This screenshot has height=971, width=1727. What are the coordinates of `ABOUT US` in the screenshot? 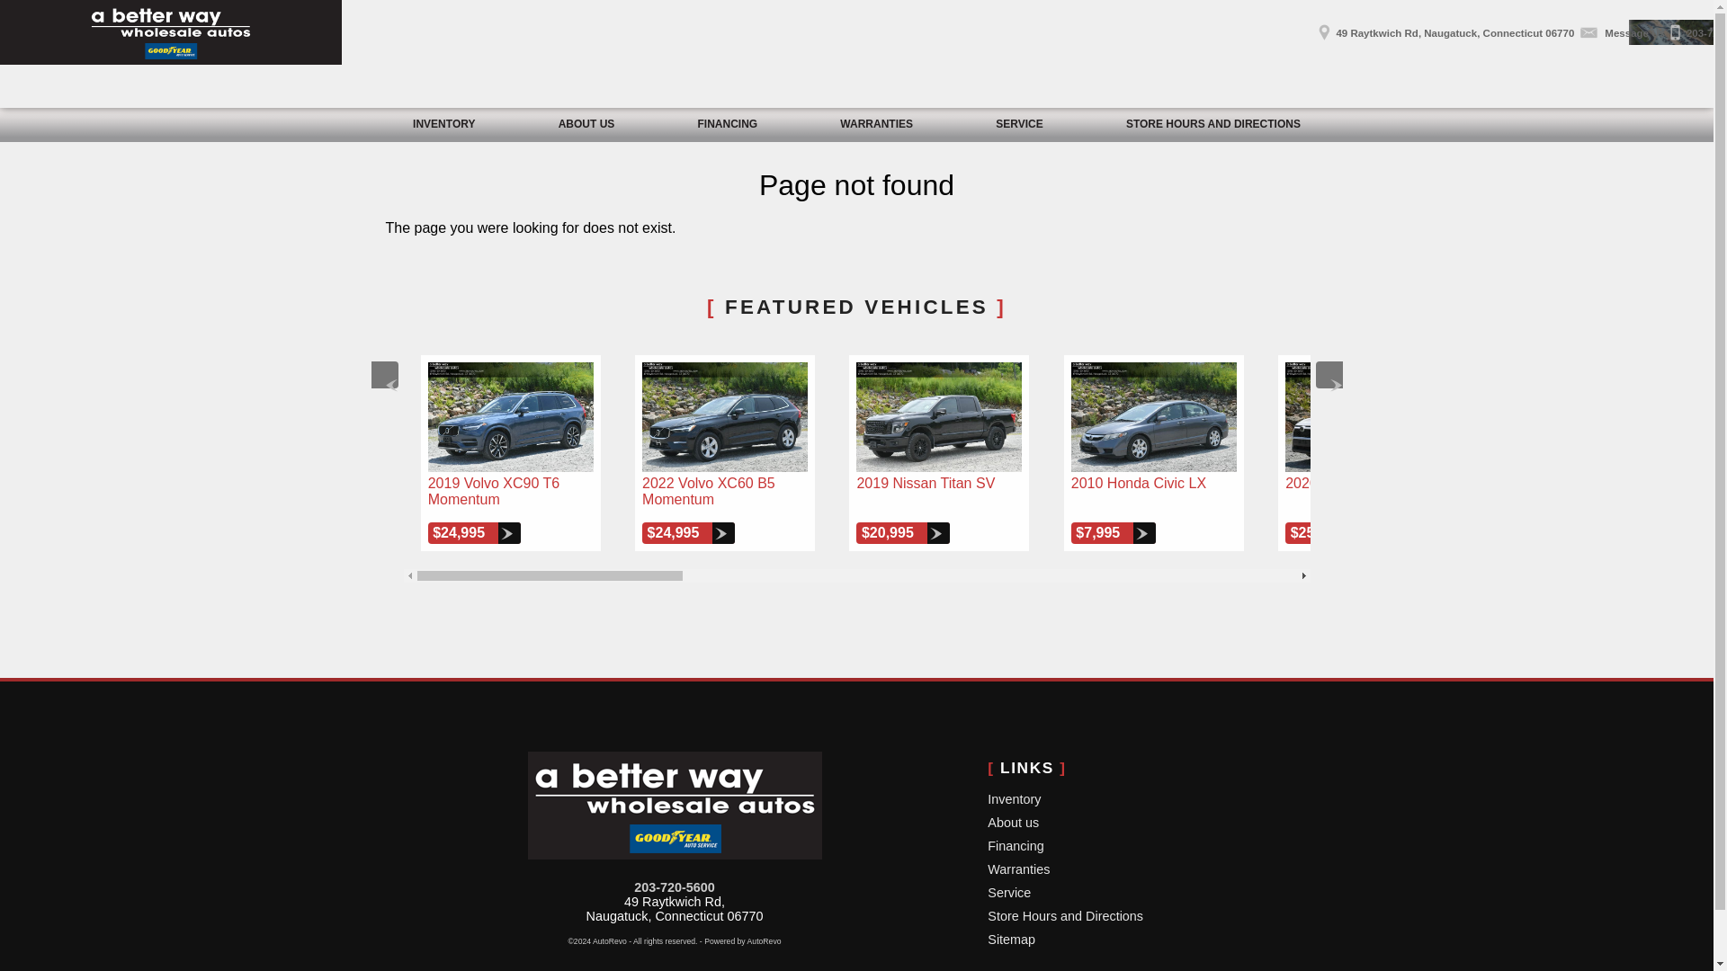 It's located at (586, 124).